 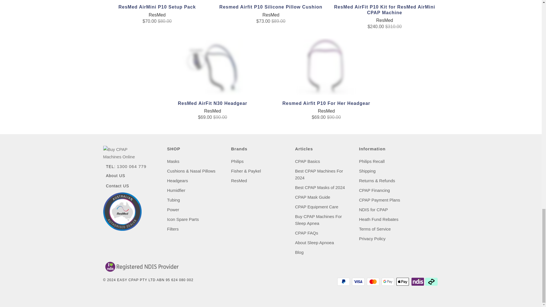 I want to click on Visa, so click(x=359, y=281).